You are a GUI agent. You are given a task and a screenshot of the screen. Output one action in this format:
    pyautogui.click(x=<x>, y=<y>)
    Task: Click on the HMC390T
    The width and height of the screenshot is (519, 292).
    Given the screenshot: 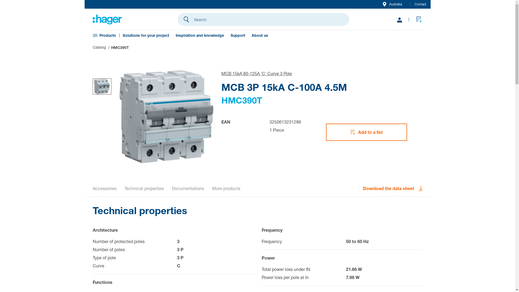 What is the action you would take?
    pyautogui.click(x=120, y=48)
    